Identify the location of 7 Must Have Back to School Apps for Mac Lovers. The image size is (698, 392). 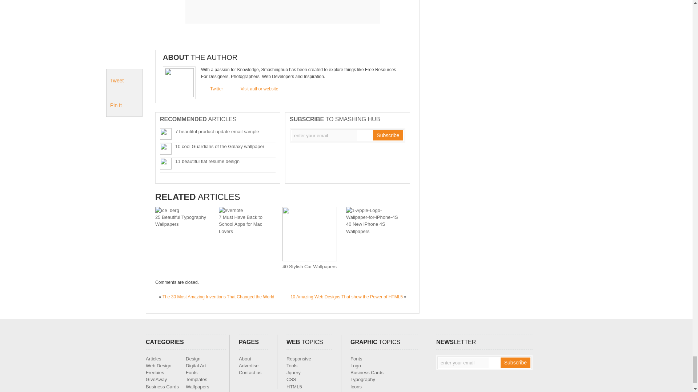
(241, 224).